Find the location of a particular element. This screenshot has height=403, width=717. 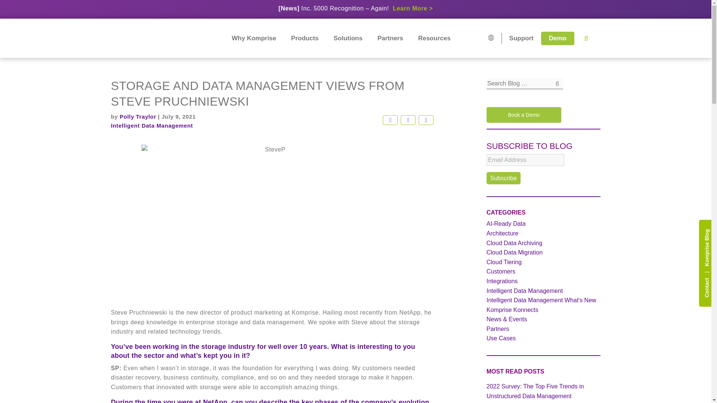

Why Komprise is located at coordinates (254, 38).